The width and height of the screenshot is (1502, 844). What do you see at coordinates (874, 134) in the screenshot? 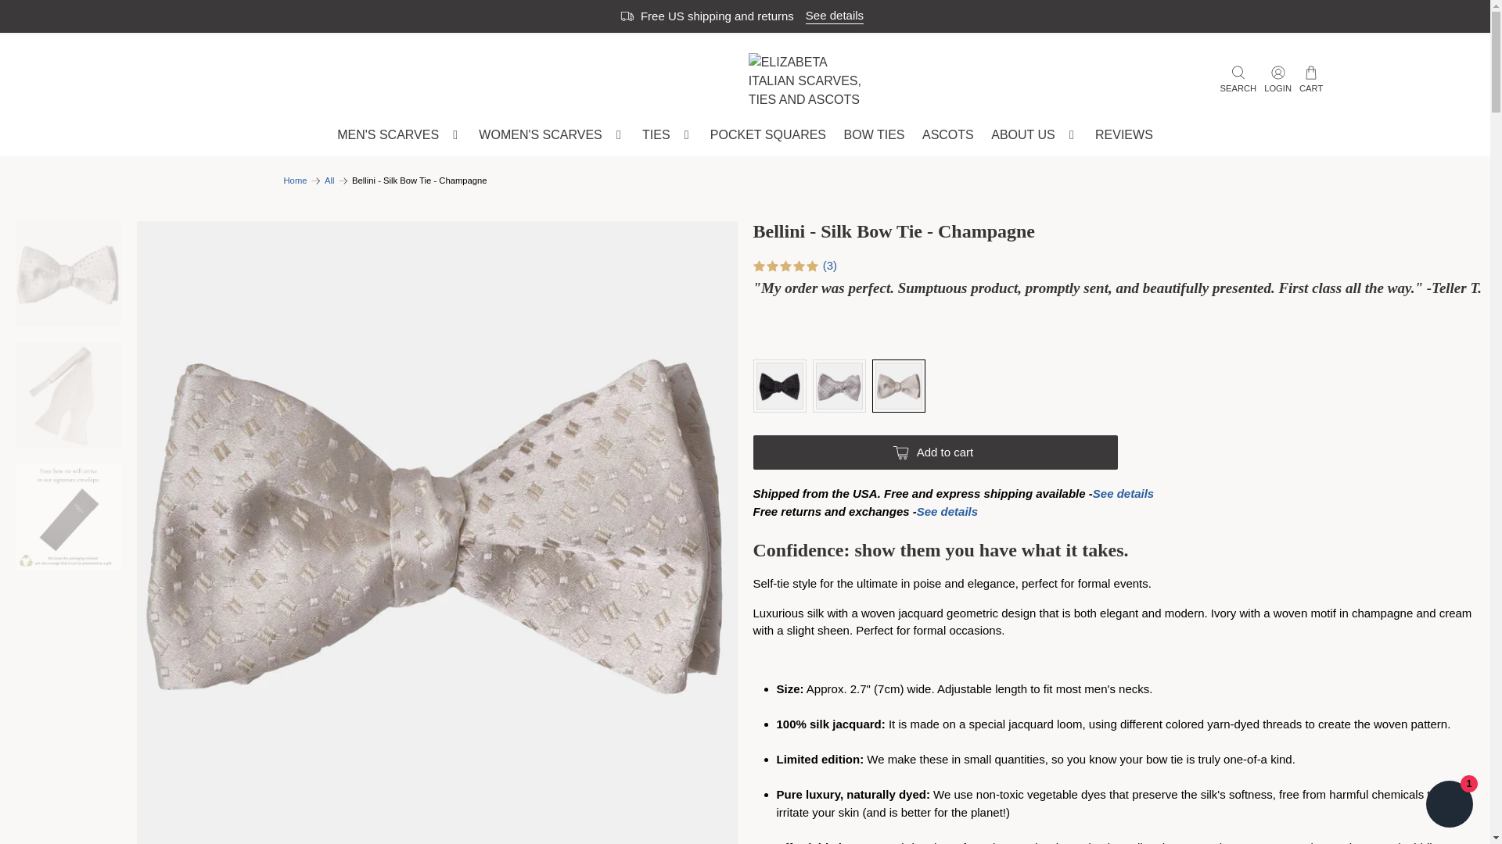
I see `BOW TIES` at bounding box center [874, 134].